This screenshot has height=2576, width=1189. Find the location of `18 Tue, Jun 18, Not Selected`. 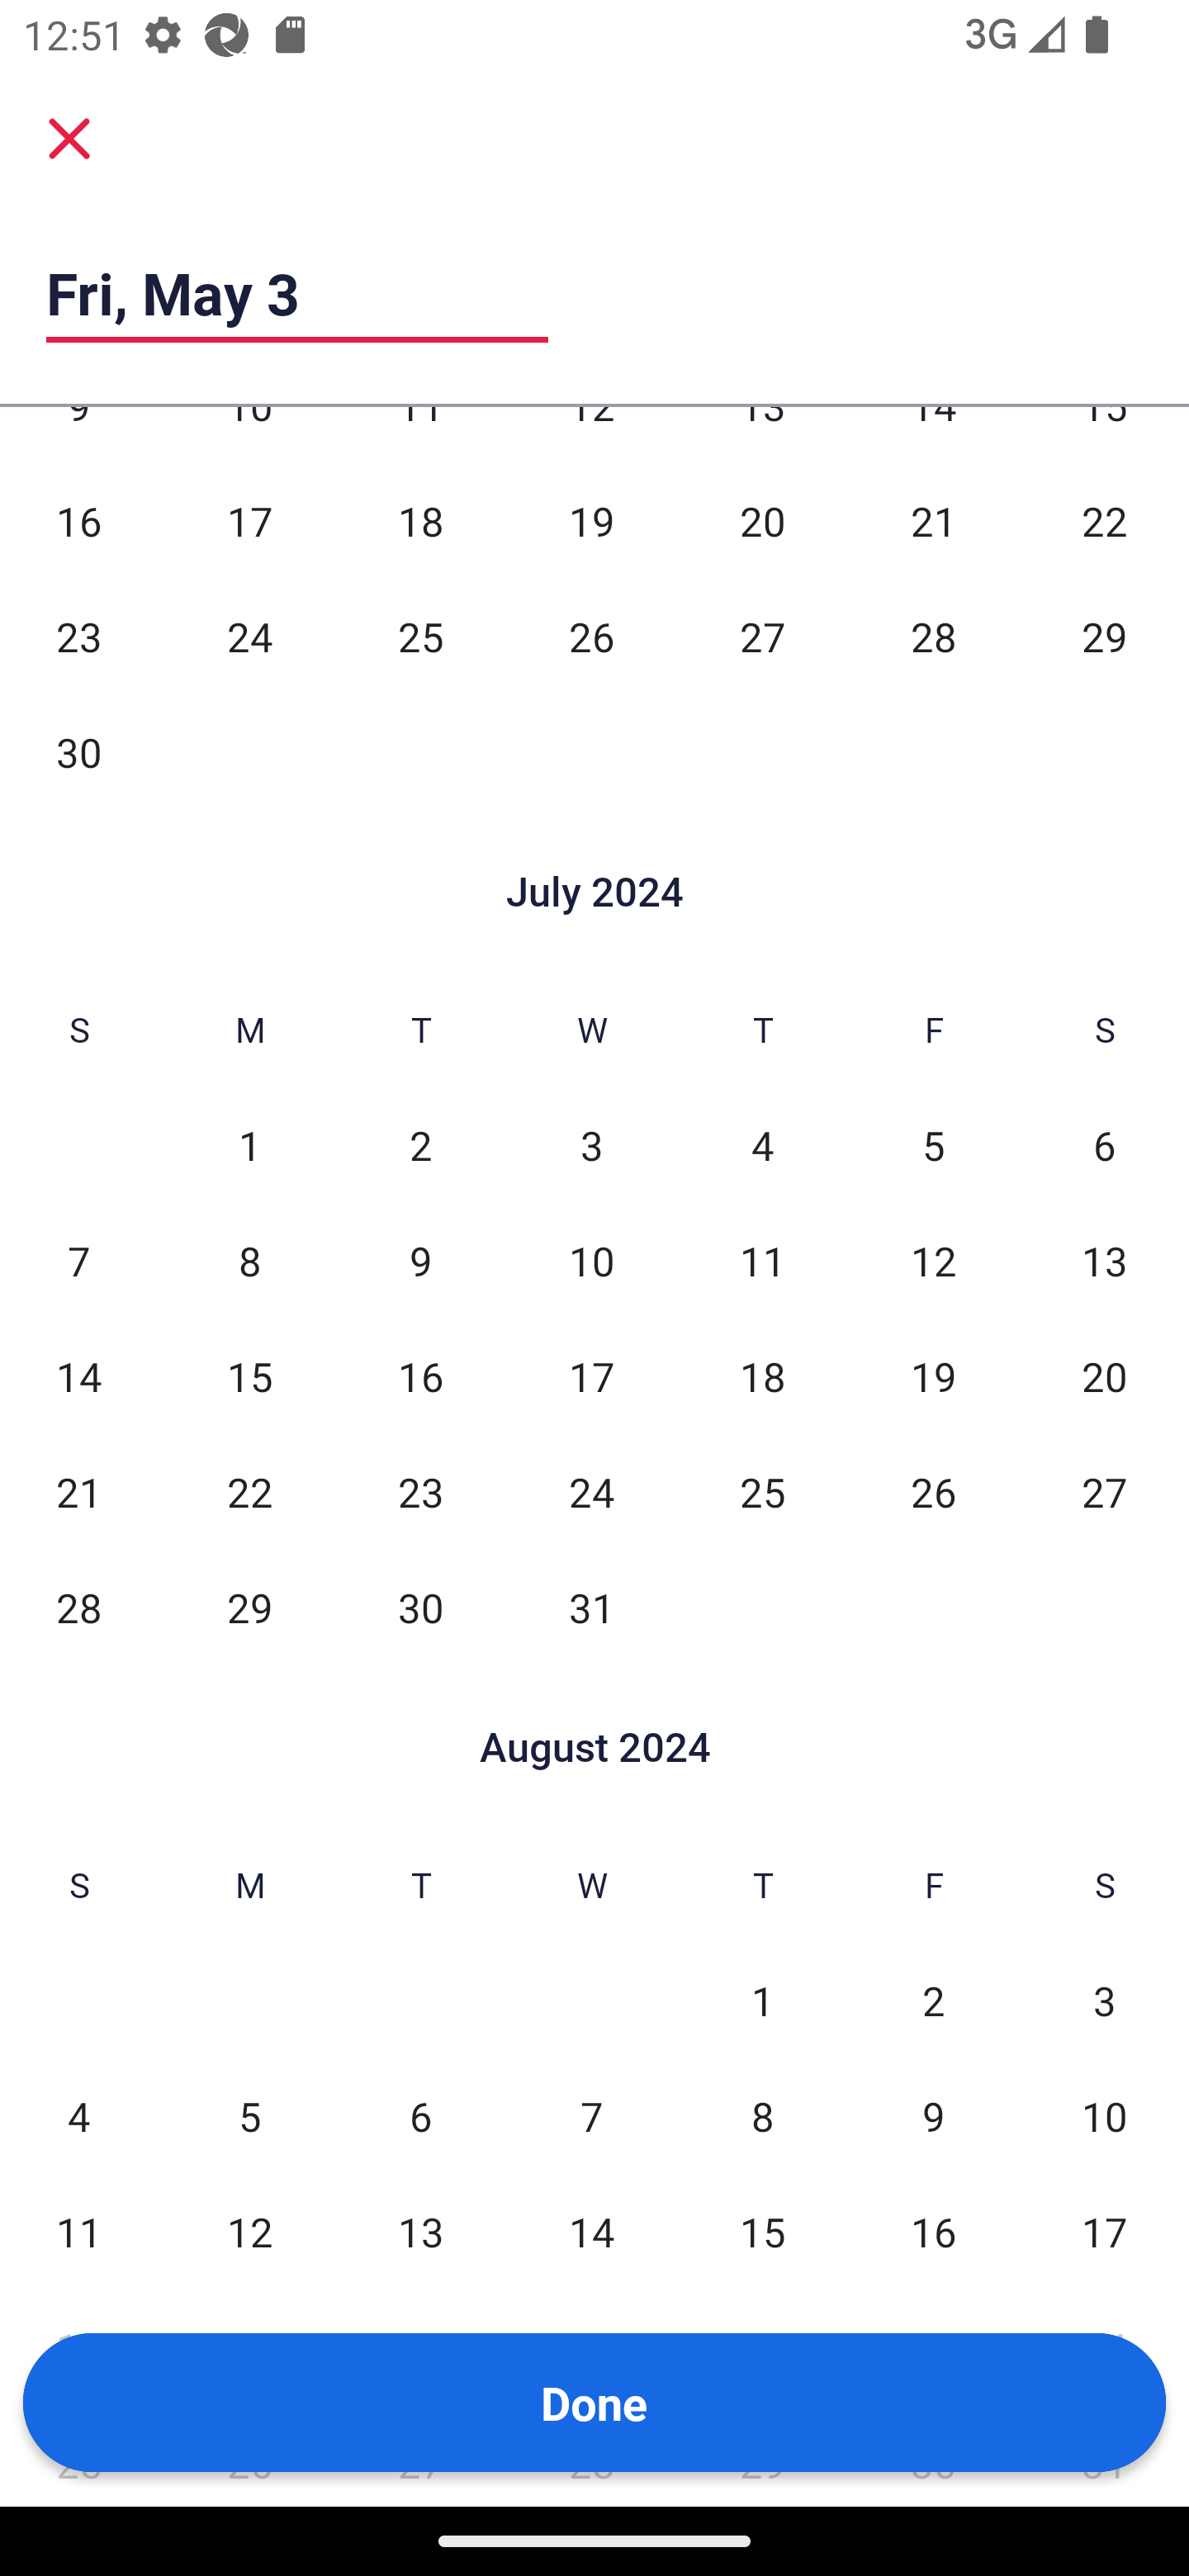

18 Tue, Jun 18, Not Selected is located at coordinates (421, 522).